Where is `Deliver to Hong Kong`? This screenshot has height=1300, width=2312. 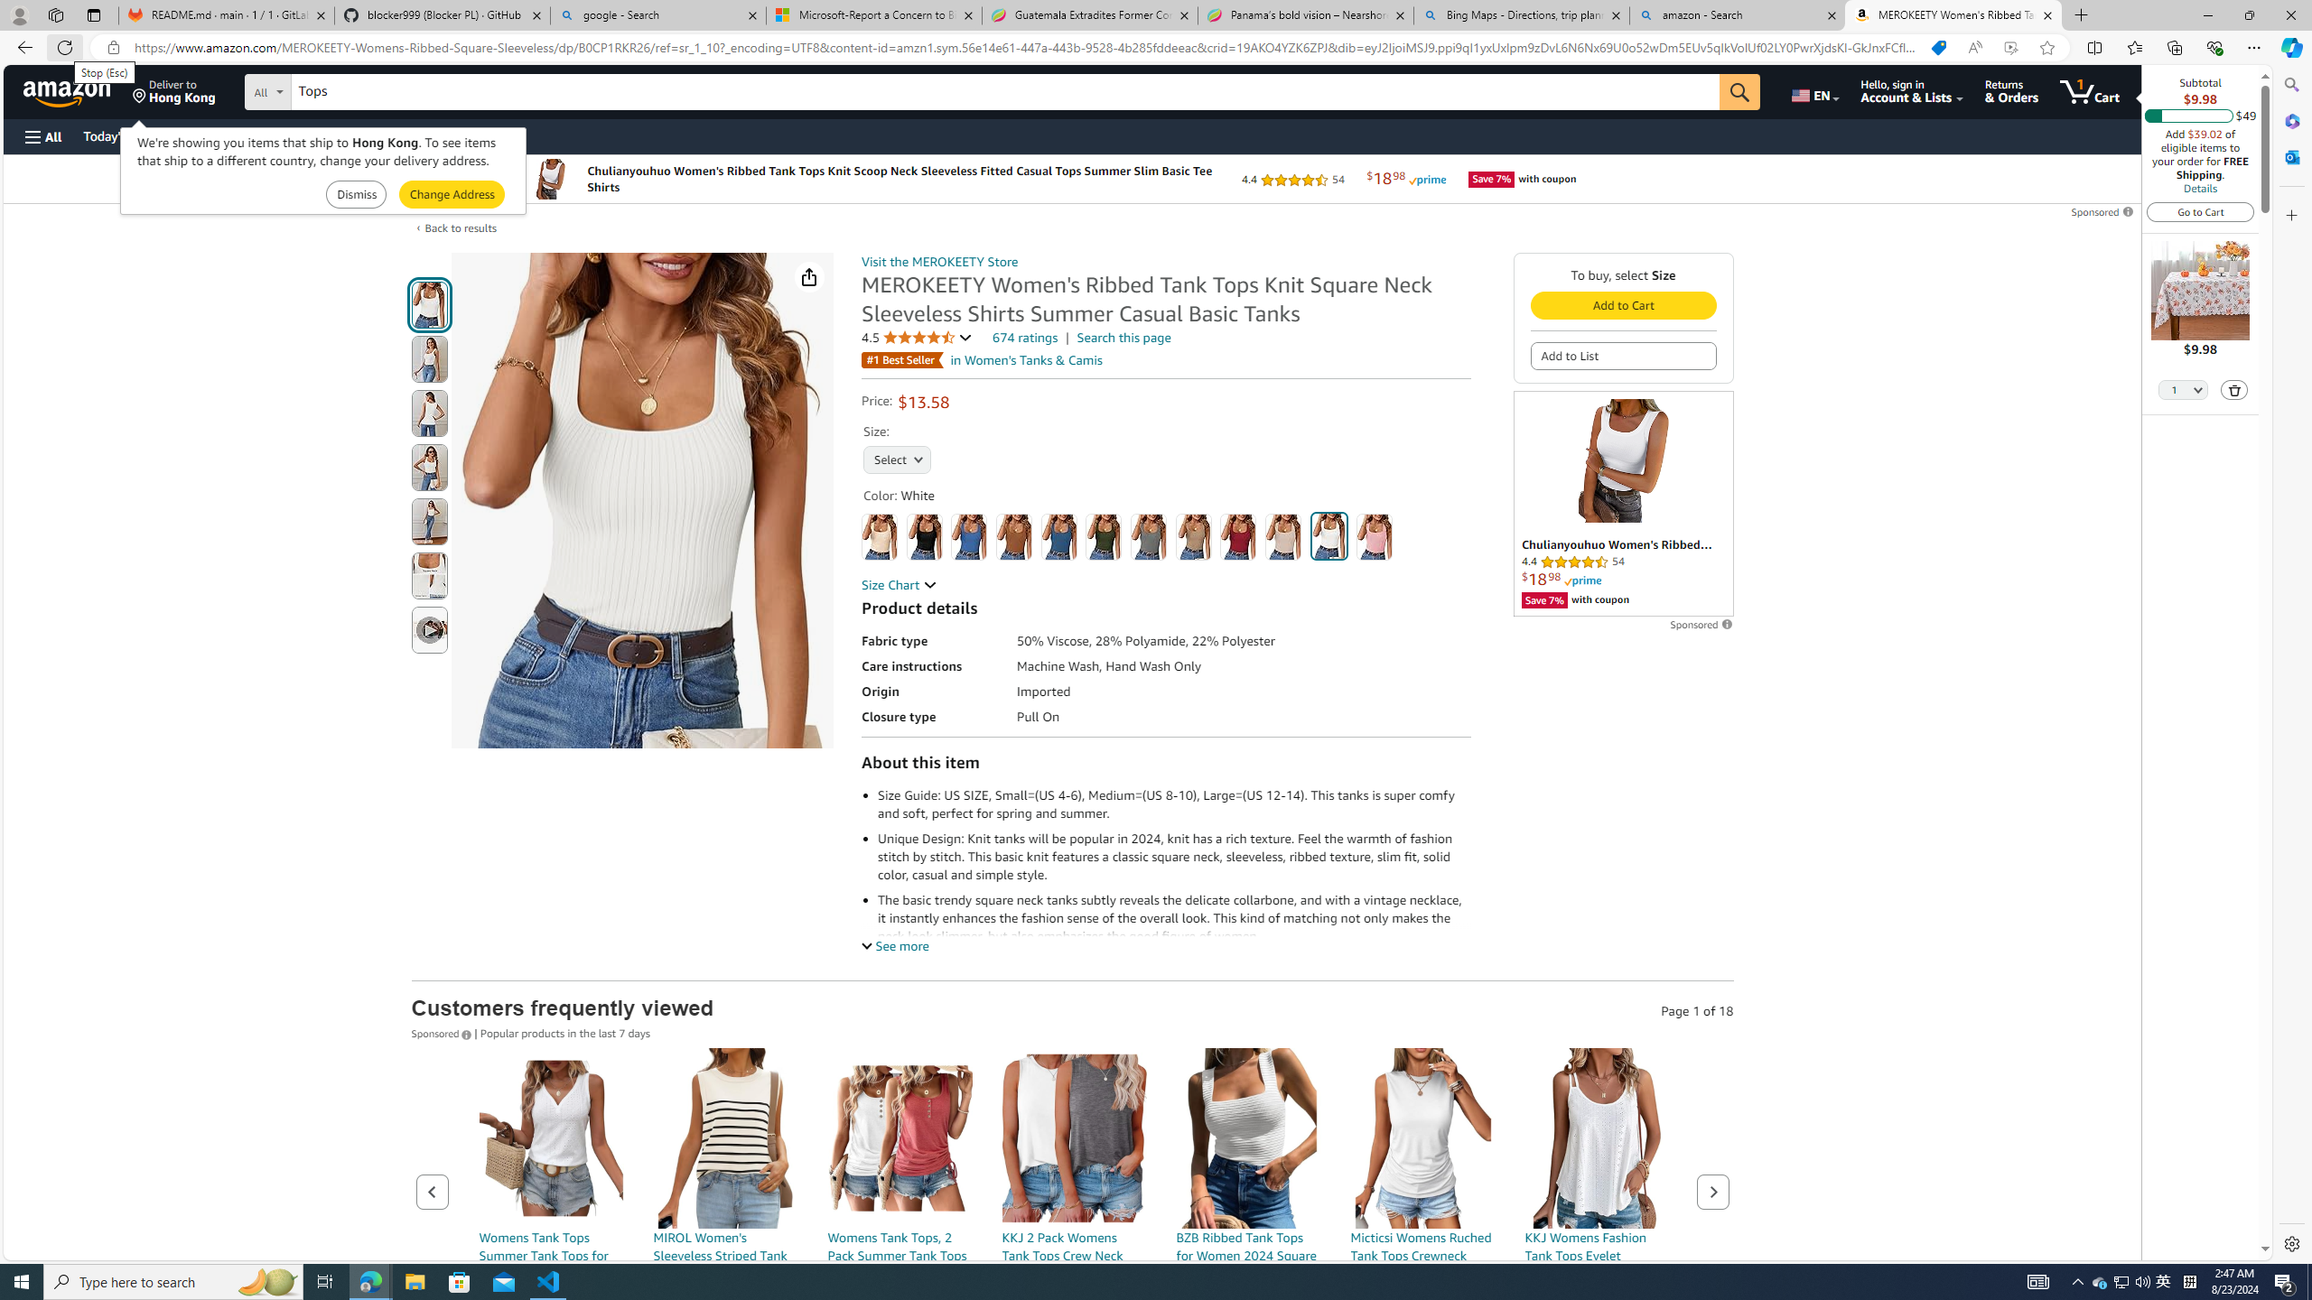 Deliver to Hong Kong is located at coordinates (174, 91).